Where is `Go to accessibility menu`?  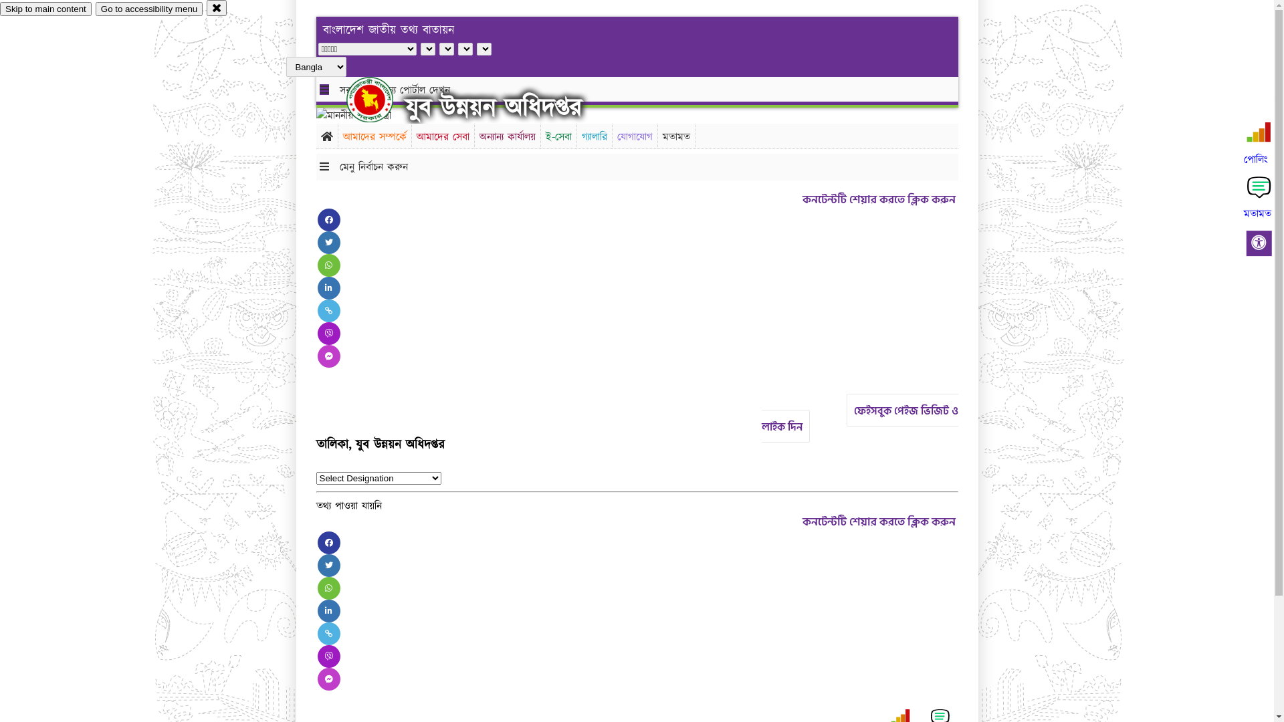
Go to accessibility menu is located at coordinates (149, 9).